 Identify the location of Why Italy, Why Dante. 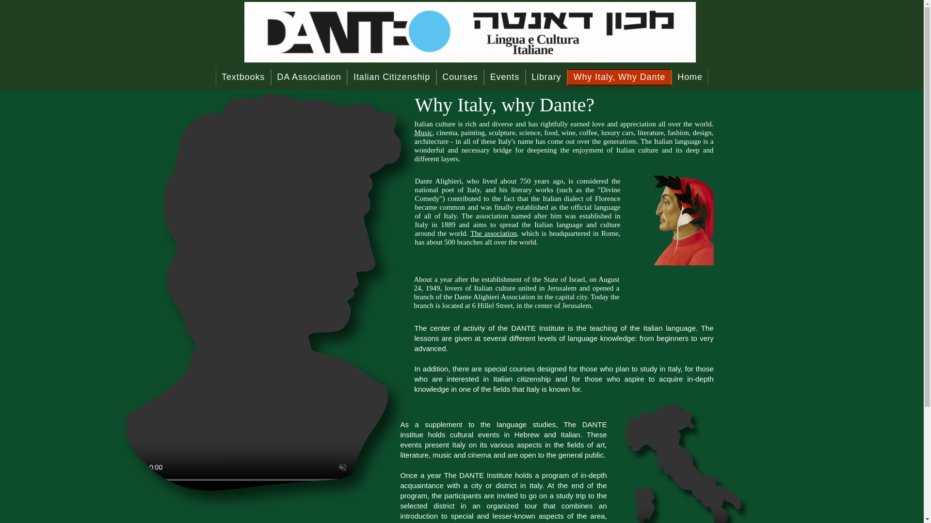
(619, 77).